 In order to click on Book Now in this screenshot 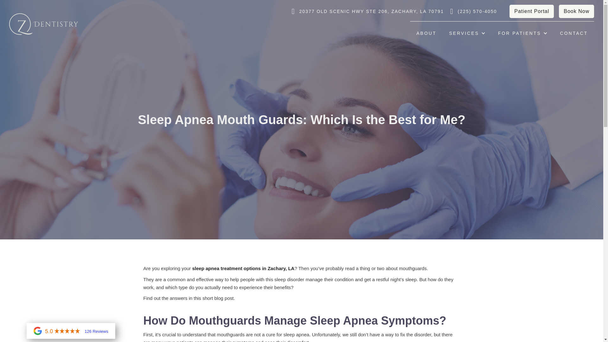, I will do `click(576, 11)`.